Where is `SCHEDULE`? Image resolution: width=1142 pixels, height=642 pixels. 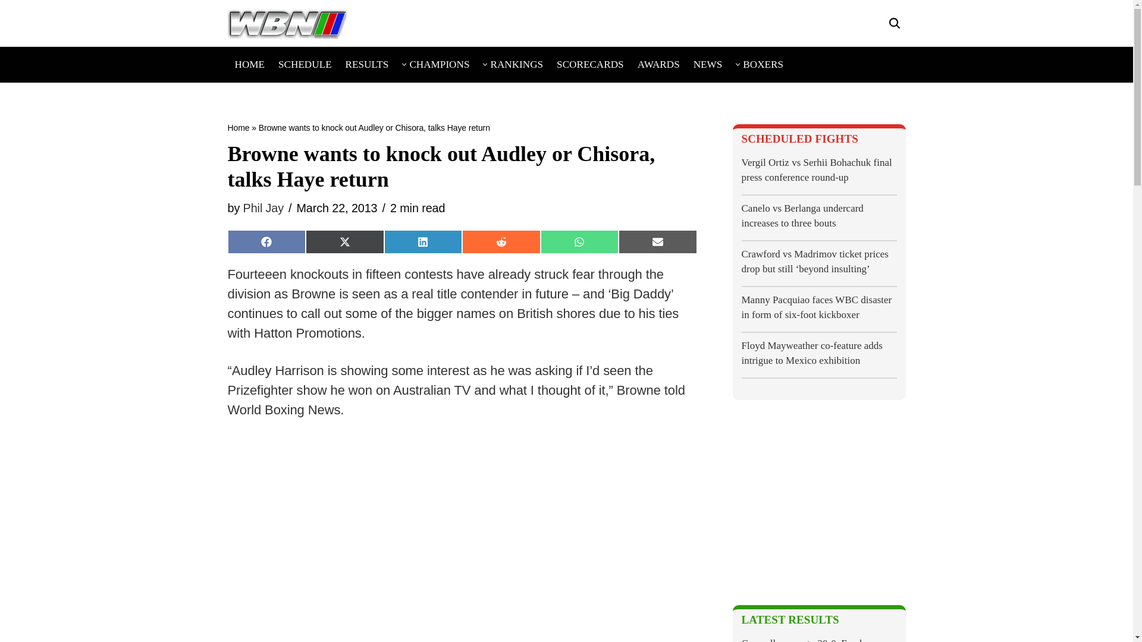 SCHEDULE is located at coordinates (305, 64).